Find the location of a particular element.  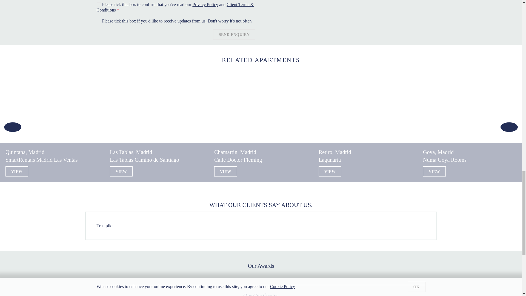

1 is located at coordinates (99, 21).